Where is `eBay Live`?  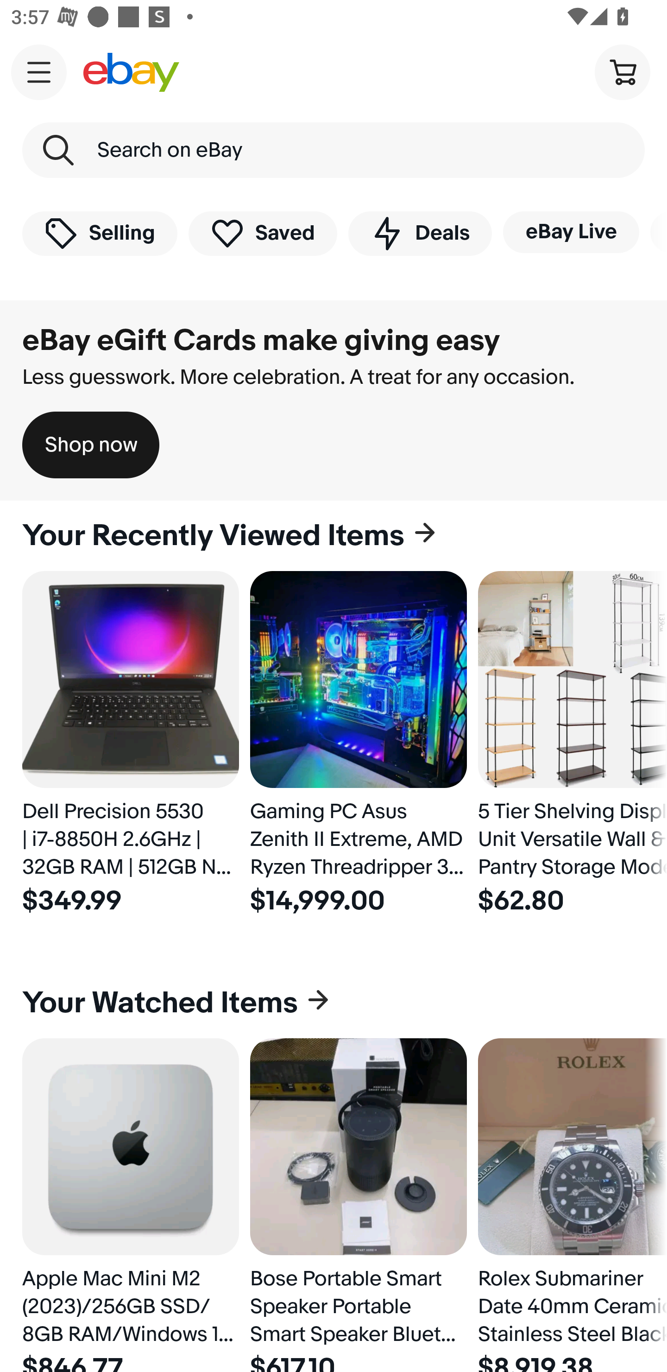
eBay Live is located at coordinates (571, 232).